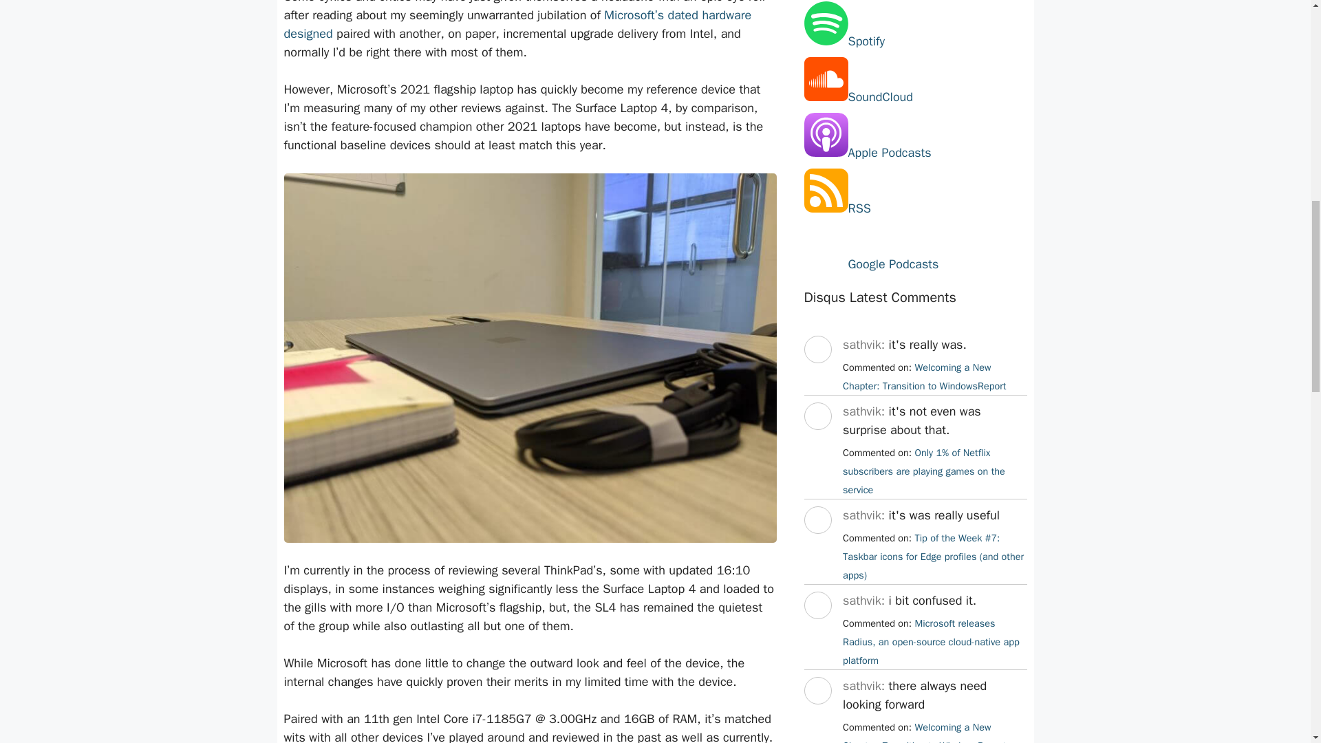 The height and width of the screenshot is (743, 1321). What do you see at coordinates (933, 556) in the screenshot?
I see `July 8, 2024` at bounding box center [933, 556].